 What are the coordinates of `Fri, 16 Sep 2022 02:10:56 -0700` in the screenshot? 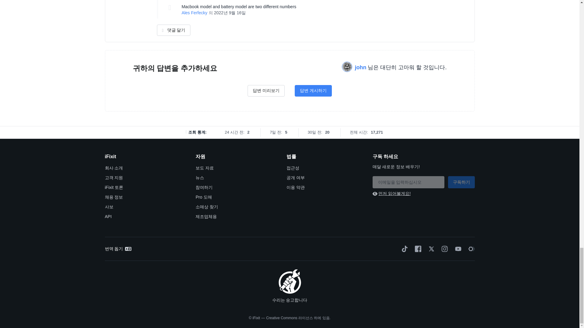 It's located at (229, 12).